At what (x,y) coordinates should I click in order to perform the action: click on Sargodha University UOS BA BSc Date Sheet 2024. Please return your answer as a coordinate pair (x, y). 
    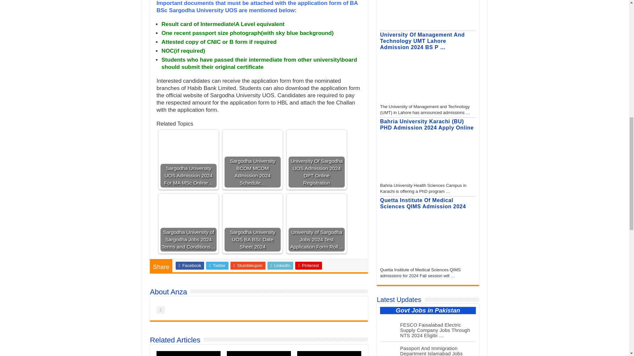
    Looking at the image, I should click on (252, 208).